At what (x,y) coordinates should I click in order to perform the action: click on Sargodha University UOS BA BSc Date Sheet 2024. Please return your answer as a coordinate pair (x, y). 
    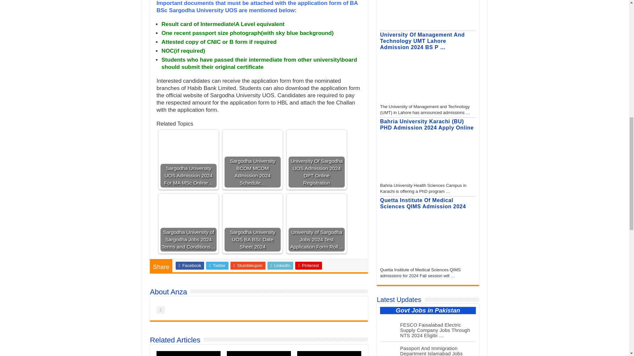
    Looking at the image, I should click on (252, 208).